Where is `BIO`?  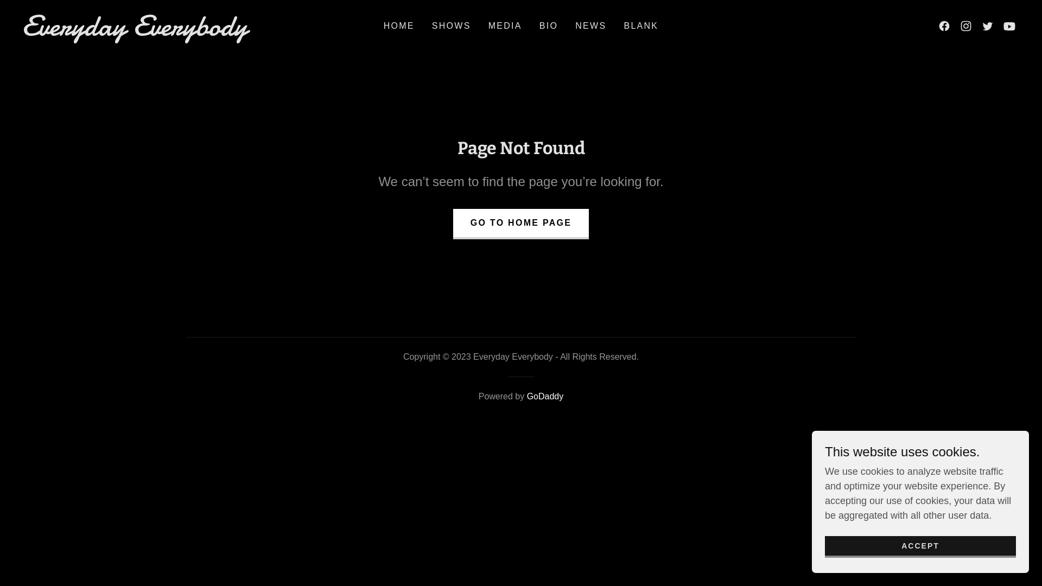 BIO is located at coordinates (548, 26).